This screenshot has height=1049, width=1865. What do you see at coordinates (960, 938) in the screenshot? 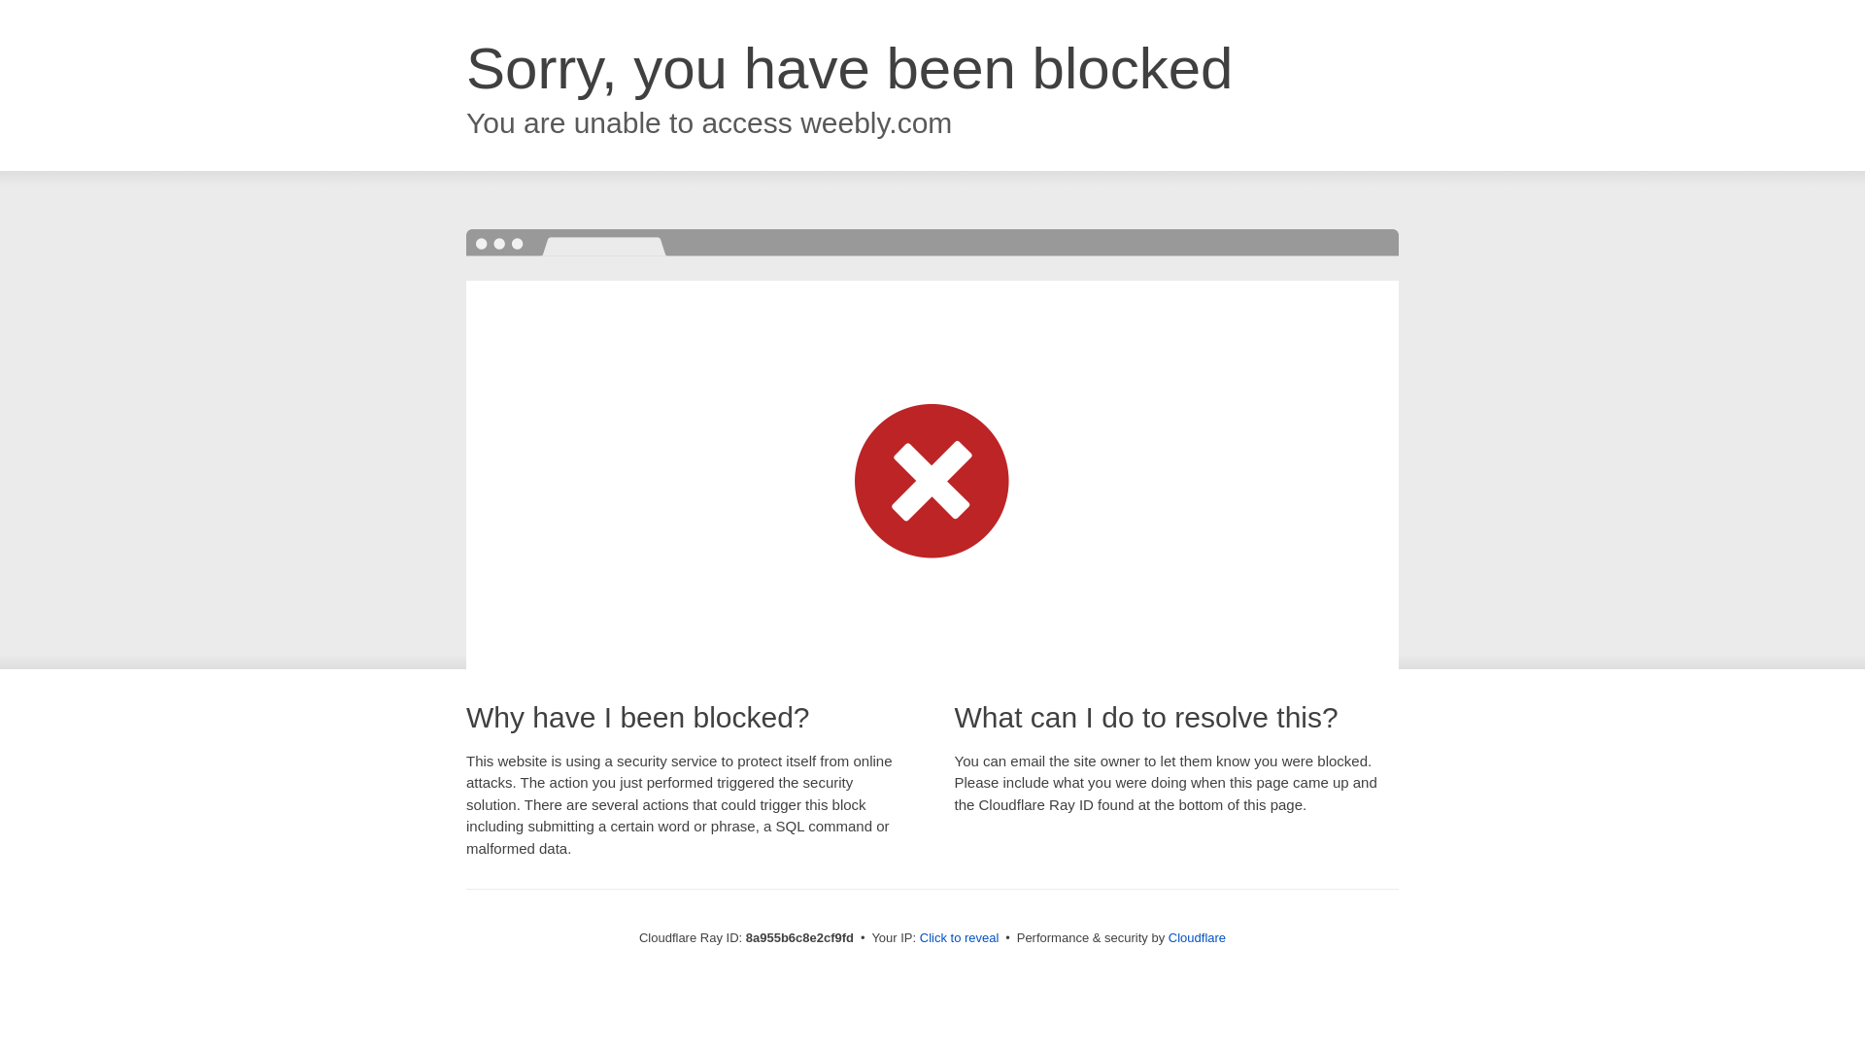
I see `Click to reveal` at bounding box center [960, 938].